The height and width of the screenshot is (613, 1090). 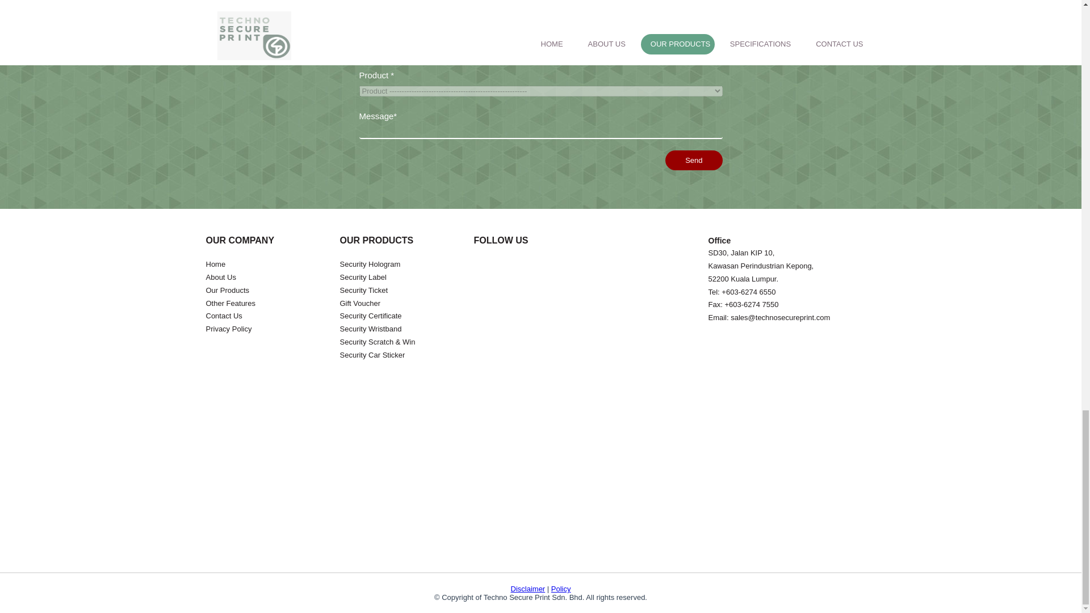 I want to click on About Us, so click(x=220, y=277).